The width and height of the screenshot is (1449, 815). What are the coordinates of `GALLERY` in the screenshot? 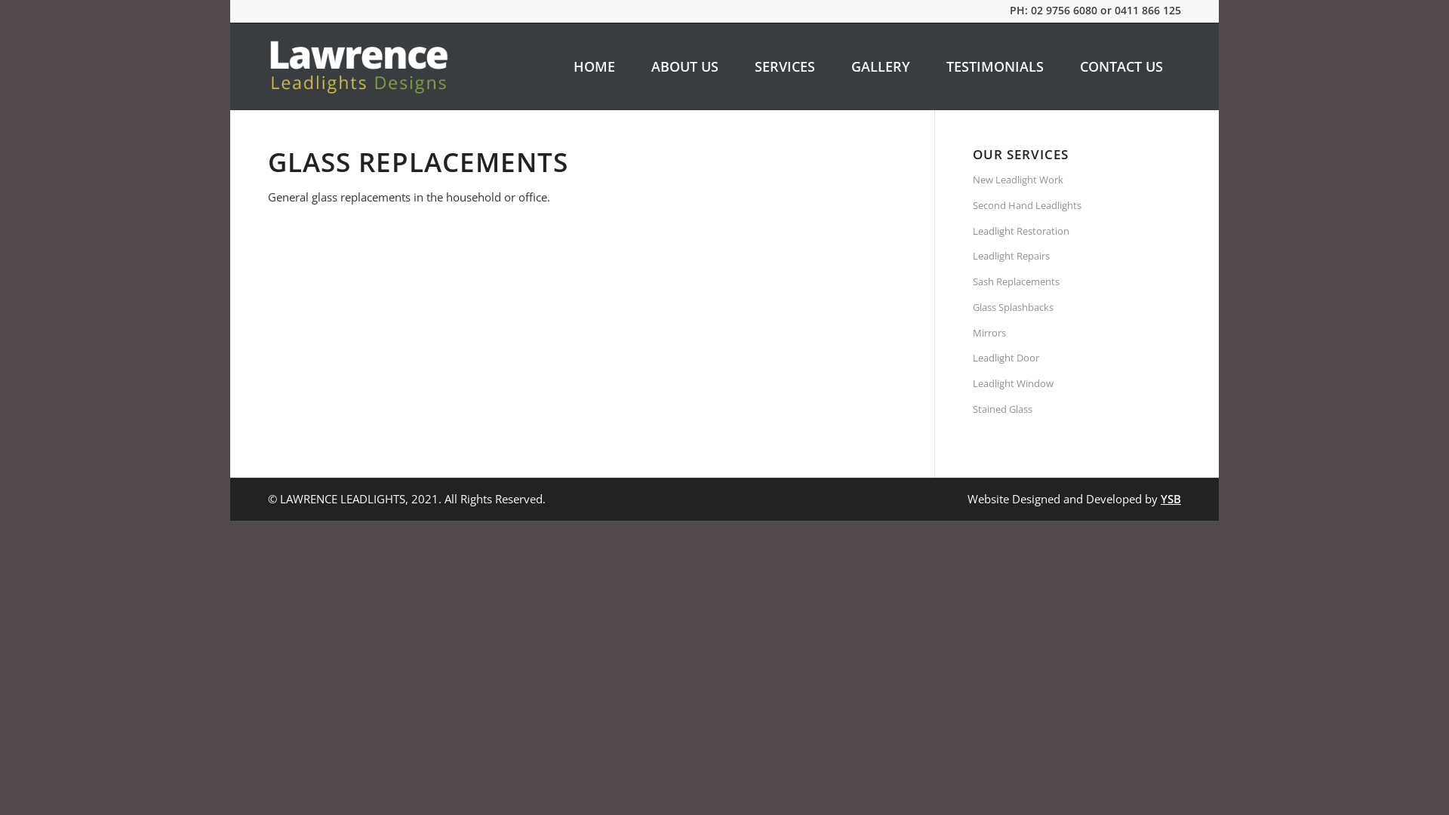 It's located at (881, 66).